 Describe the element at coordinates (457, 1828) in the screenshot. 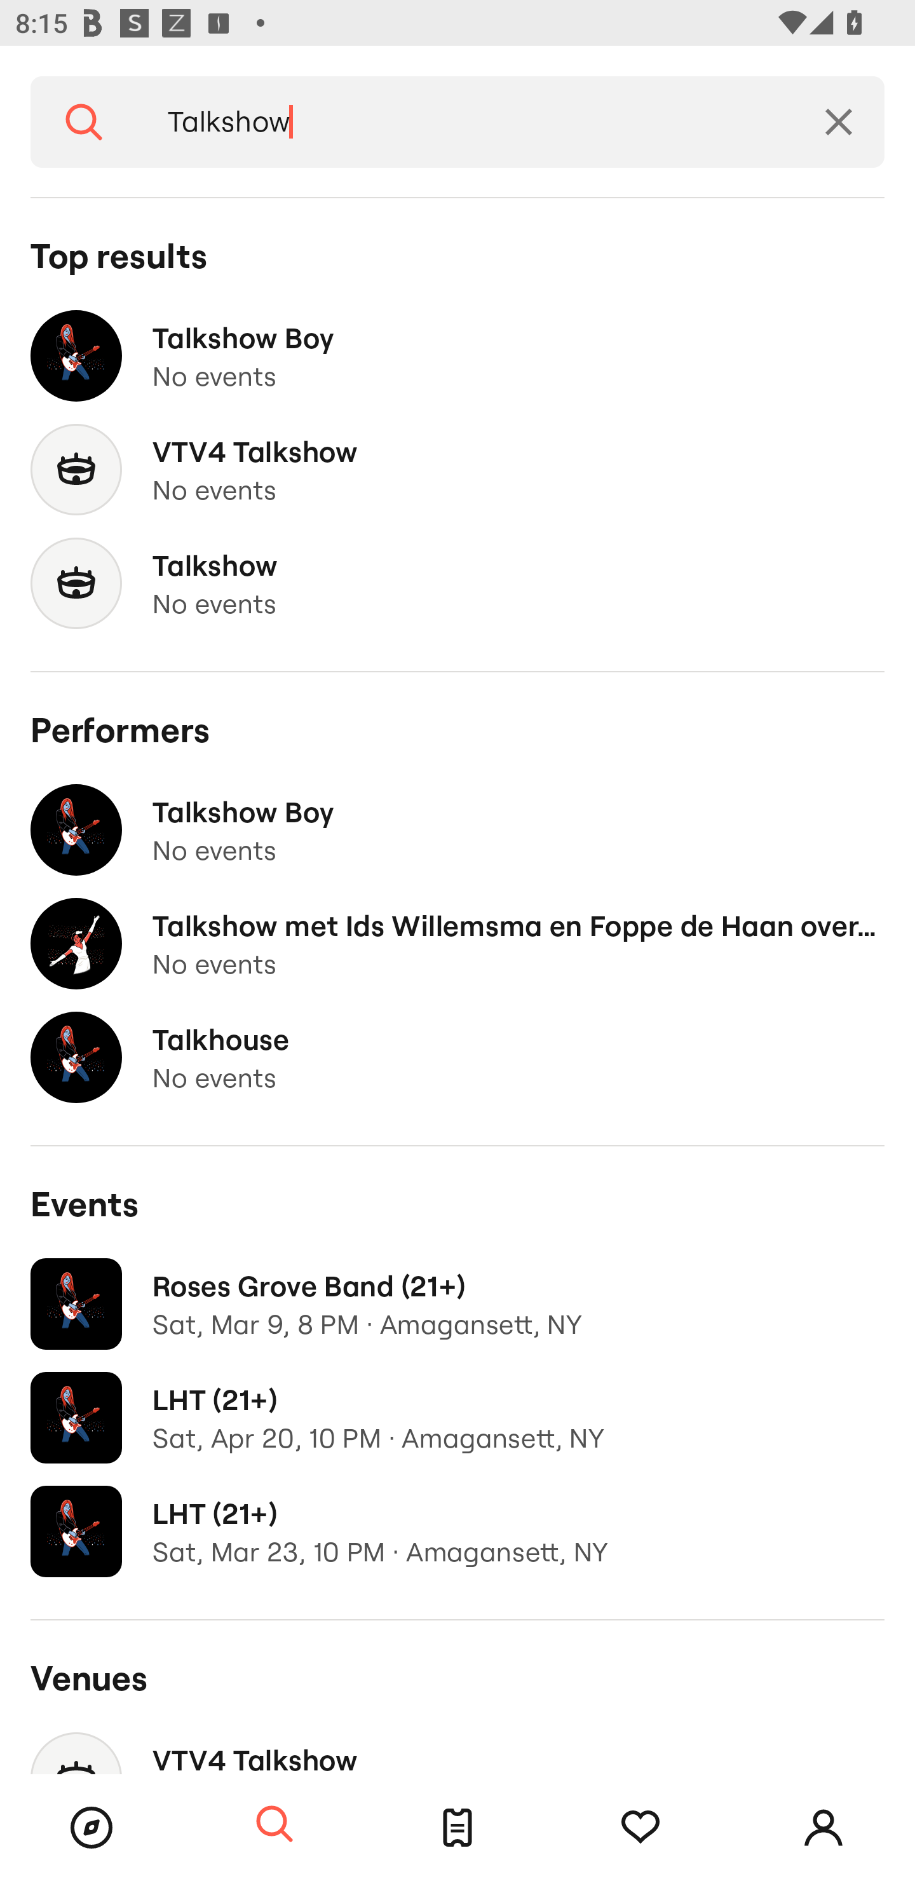

I see `Tickets` at that location.